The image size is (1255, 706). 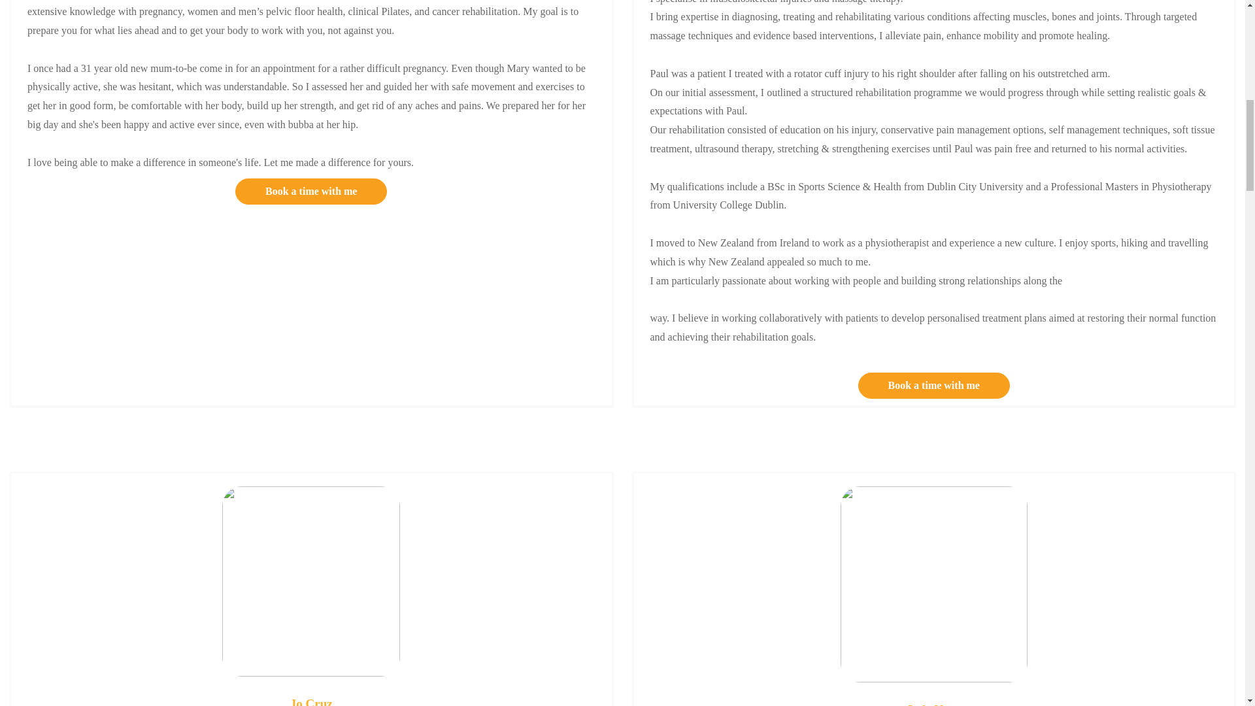 What do you see at coordinates (311, 192) in the screenshot?
I see `Book a time with me` at bounding box center [311, 192].